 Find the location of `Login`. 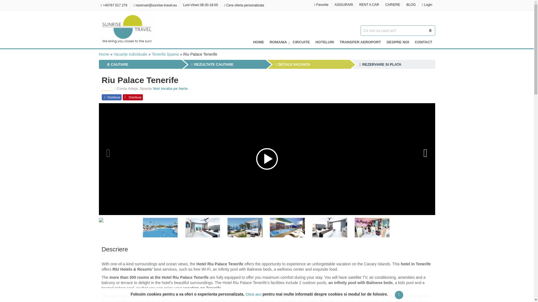

Login is located at coordinates (427, 4).